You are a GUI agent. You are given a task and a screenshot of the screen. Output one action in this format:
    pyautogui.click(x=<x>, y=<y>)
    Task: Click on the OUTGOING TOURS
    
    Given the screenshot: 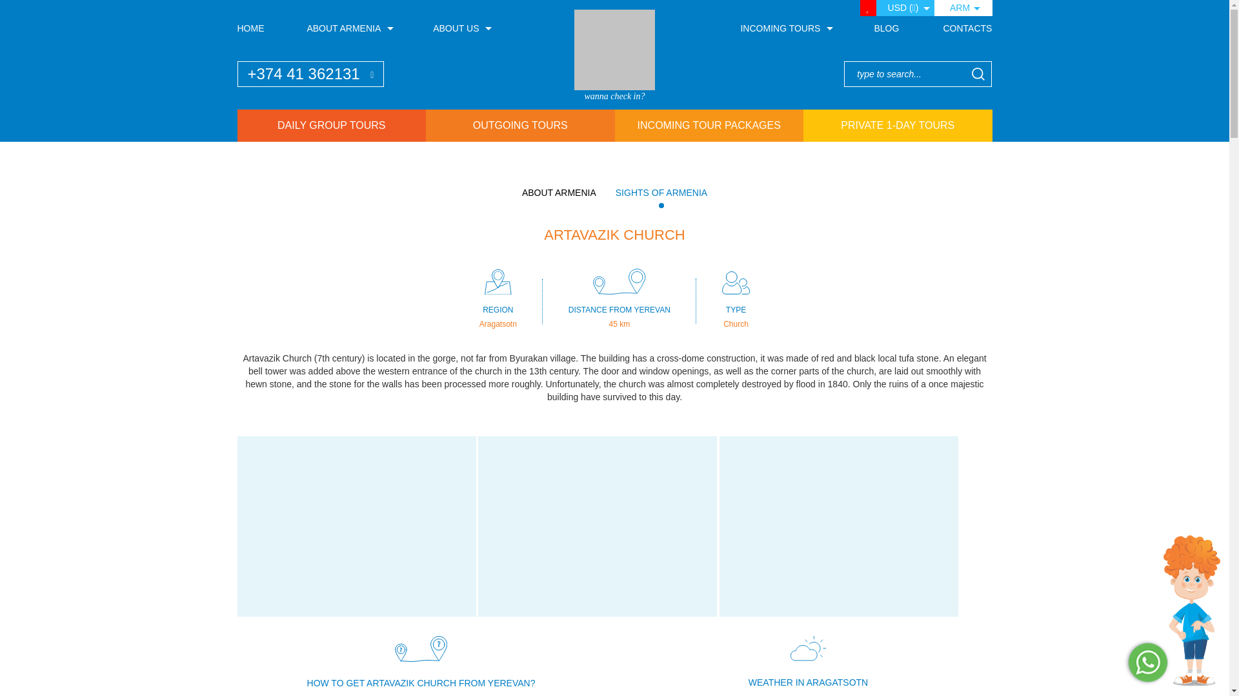 What is the action you would take?
    pyautogui.click(x=520, y=125)
    